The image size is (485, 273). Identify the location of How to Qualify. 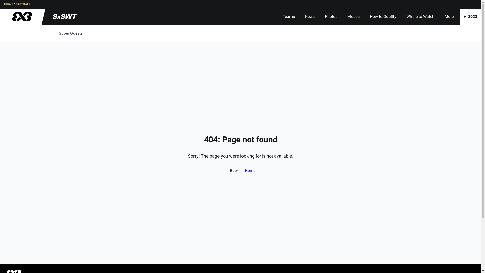
(383, 17).